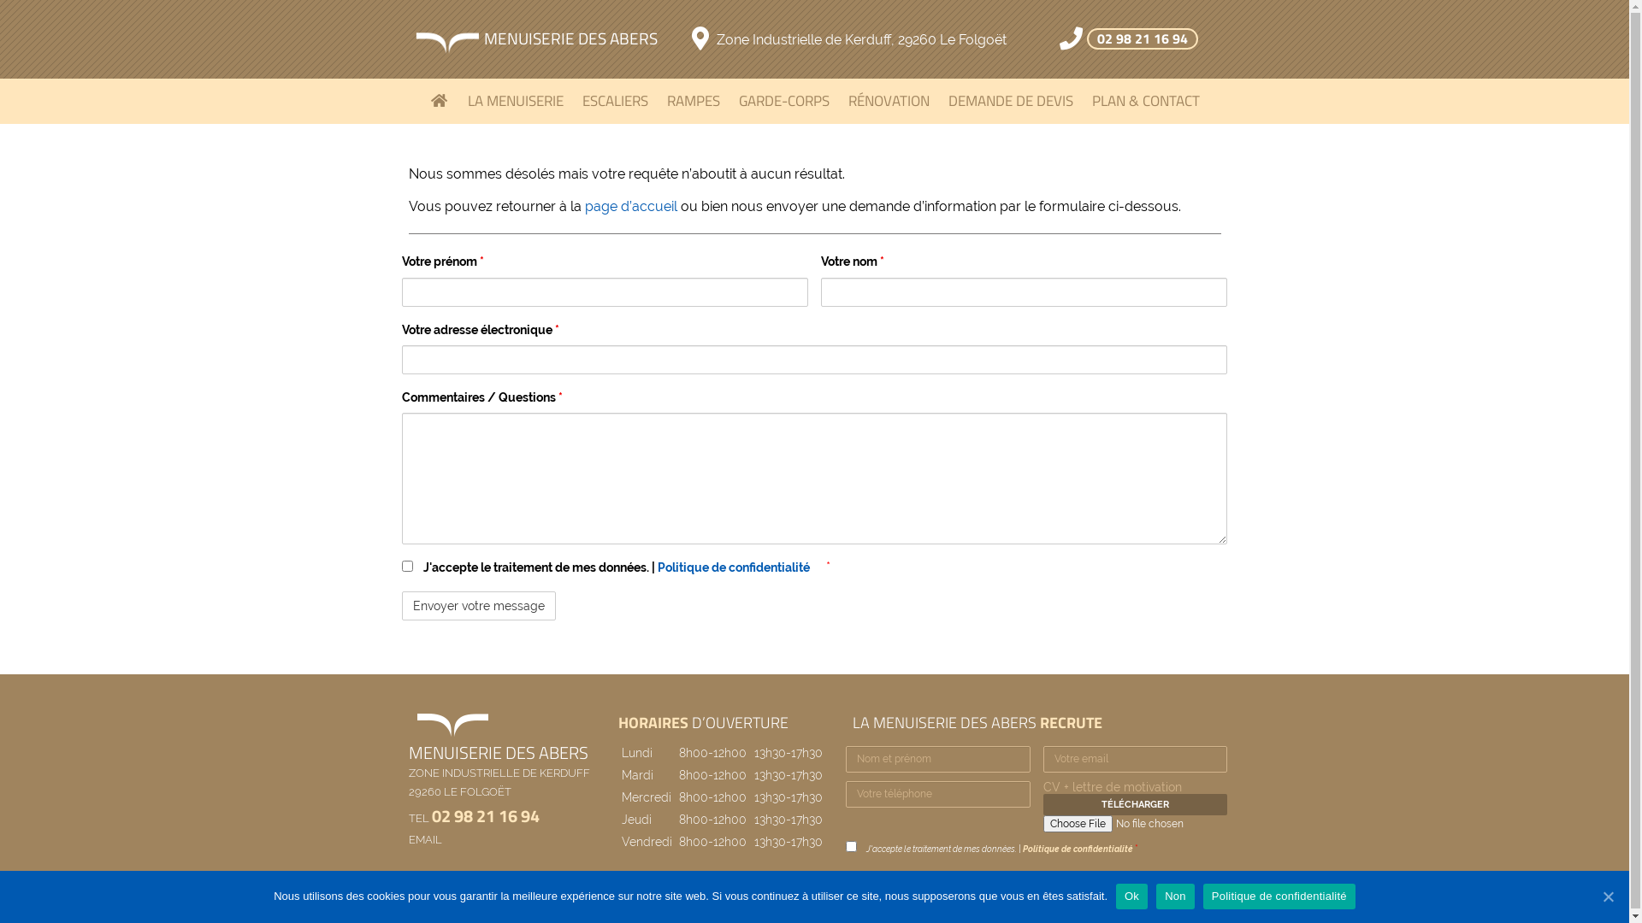 The height and width of the screenshot is (923, 1642). What do you see at coordinates (1011, 101) in the screenshot?
I see `DEMANDE DE DEVIS` at bounding box center [1011, 101].